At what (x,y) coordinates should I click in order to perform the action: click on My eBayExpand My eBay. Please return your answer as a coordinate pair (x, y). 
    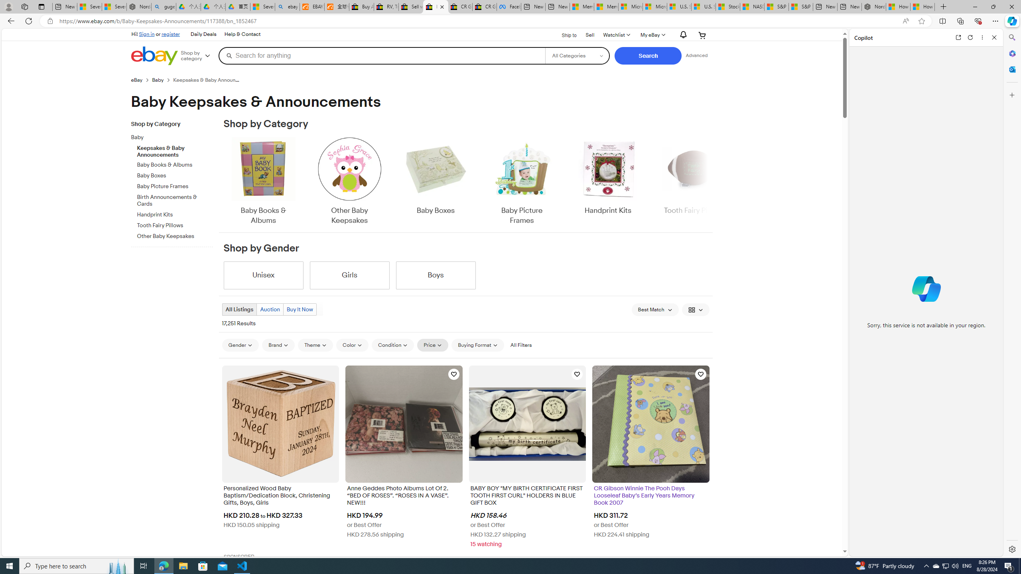
    Looking at the image, I should click on (652, 35).